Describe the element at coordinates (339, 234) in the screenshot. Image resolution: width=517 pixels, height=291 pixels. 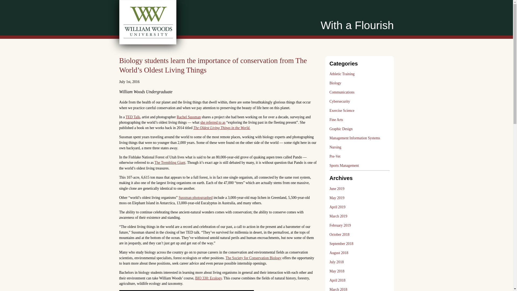
I see `October 2018` at that location.